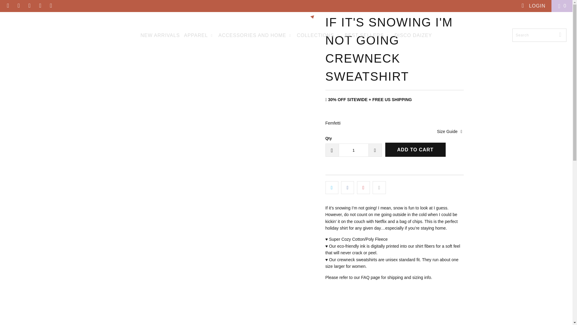  Describe the element at coordinates (50, 6) in the screenshot. I see `Email Femfetti` at that location.